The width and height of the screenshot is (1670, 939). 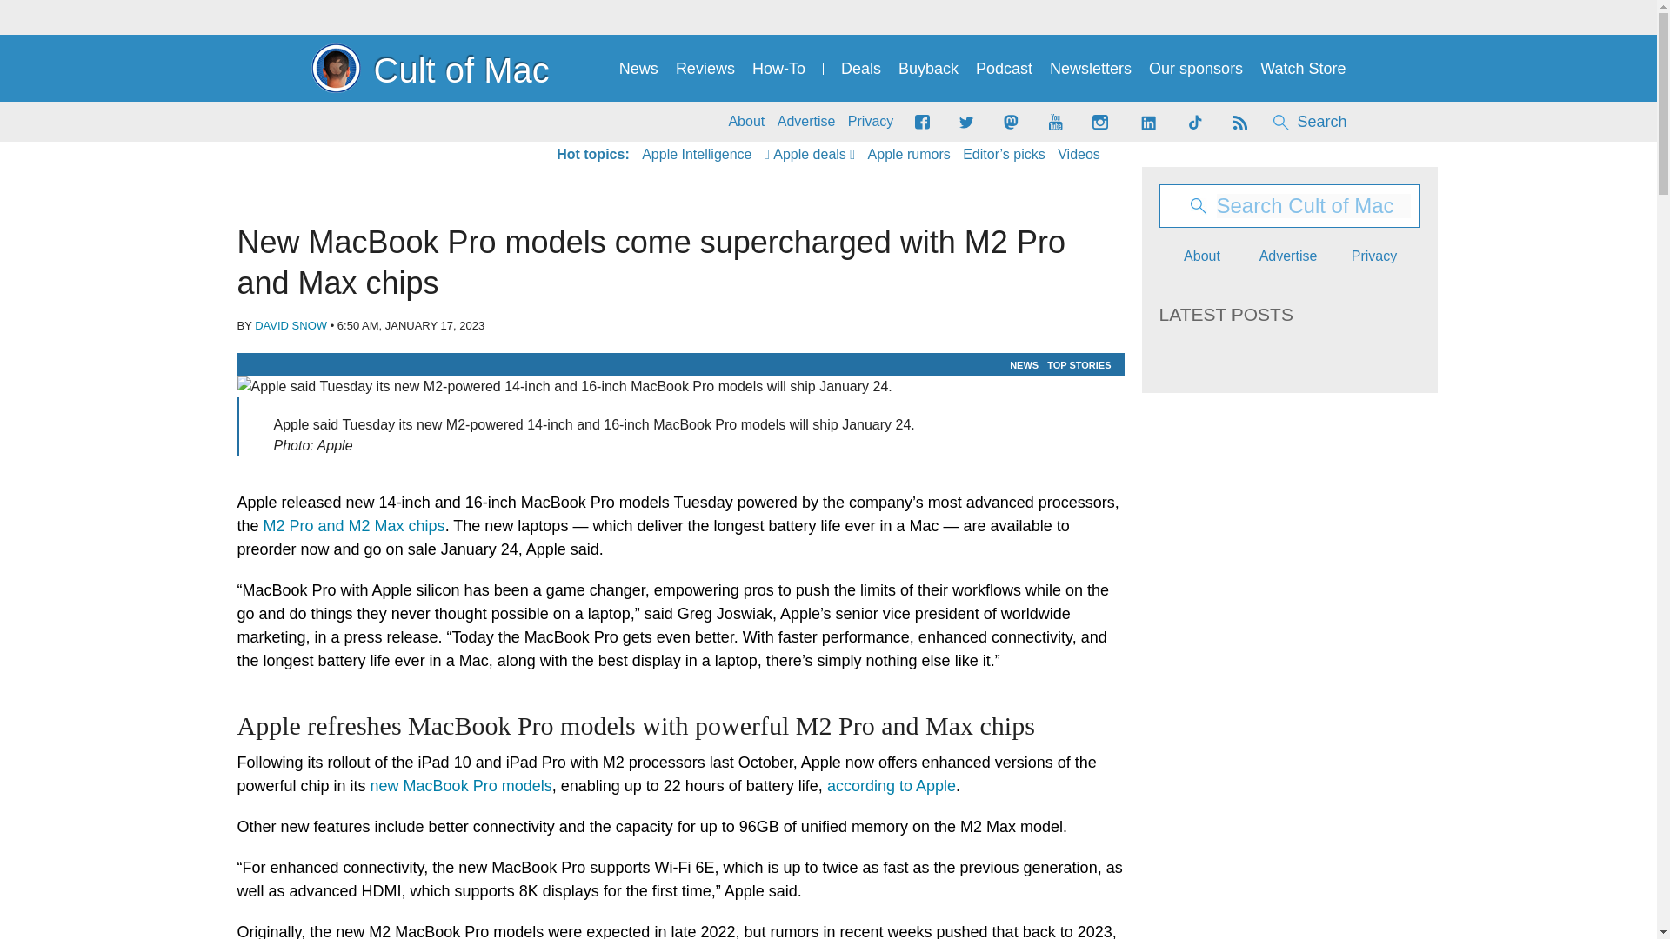 I want to click on Reviews, so click(x=705, y=69).